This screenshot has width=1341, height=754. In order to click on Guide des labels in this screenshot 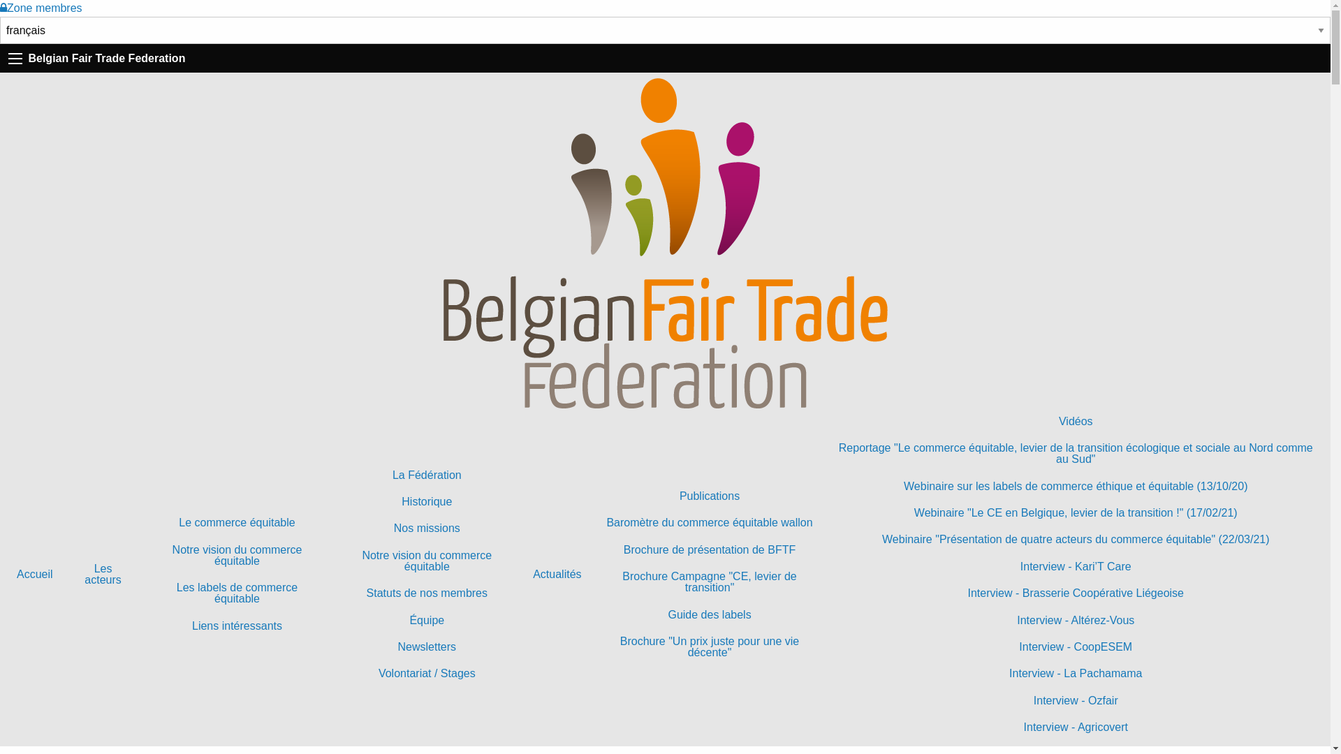, I will do `click(710, 614)`.